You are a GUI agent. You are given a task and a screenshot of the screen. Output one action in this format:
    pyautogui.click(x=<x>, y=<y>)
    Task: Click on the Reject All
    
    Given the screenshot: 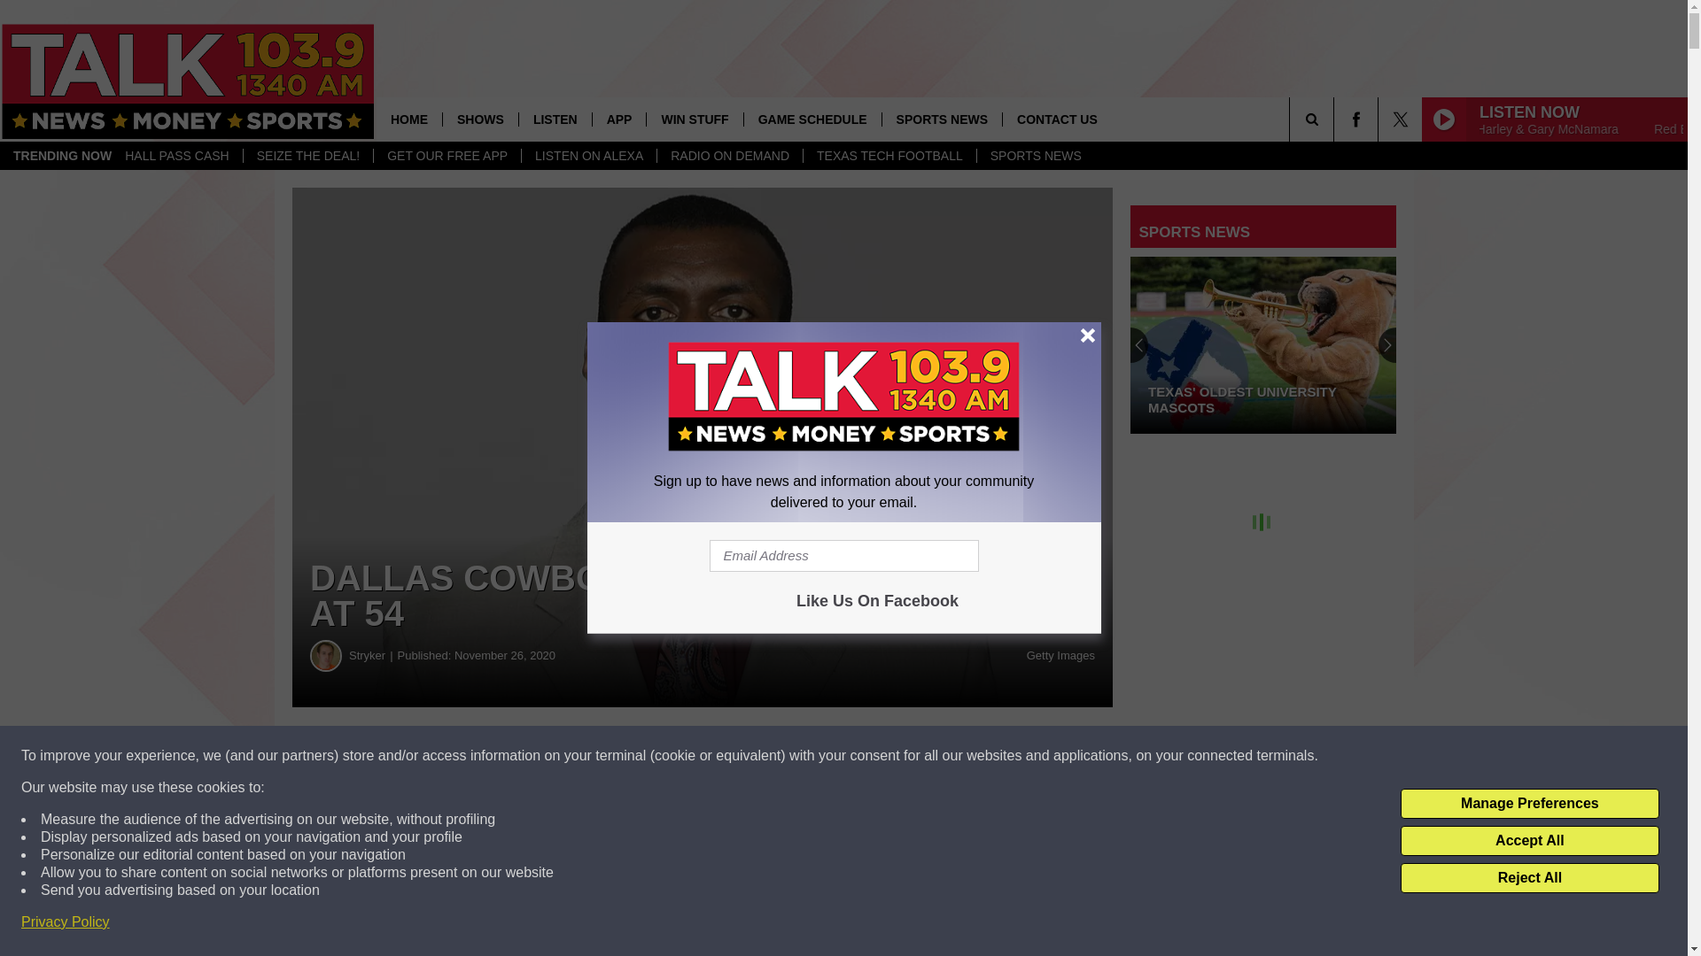 What is the action you would take?
    pyautogui.click(x=1529, y=878)
    